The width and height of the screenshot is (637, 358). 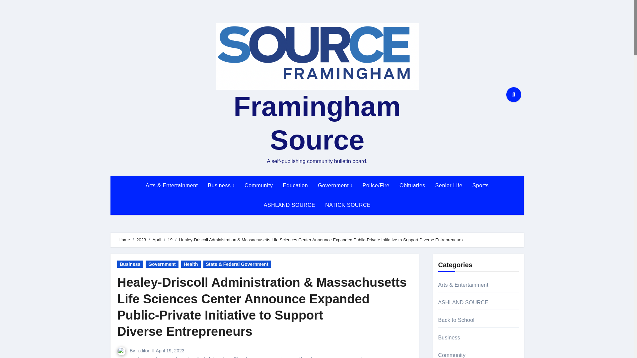 I want to click on Sports, so click(x=480, y=186).